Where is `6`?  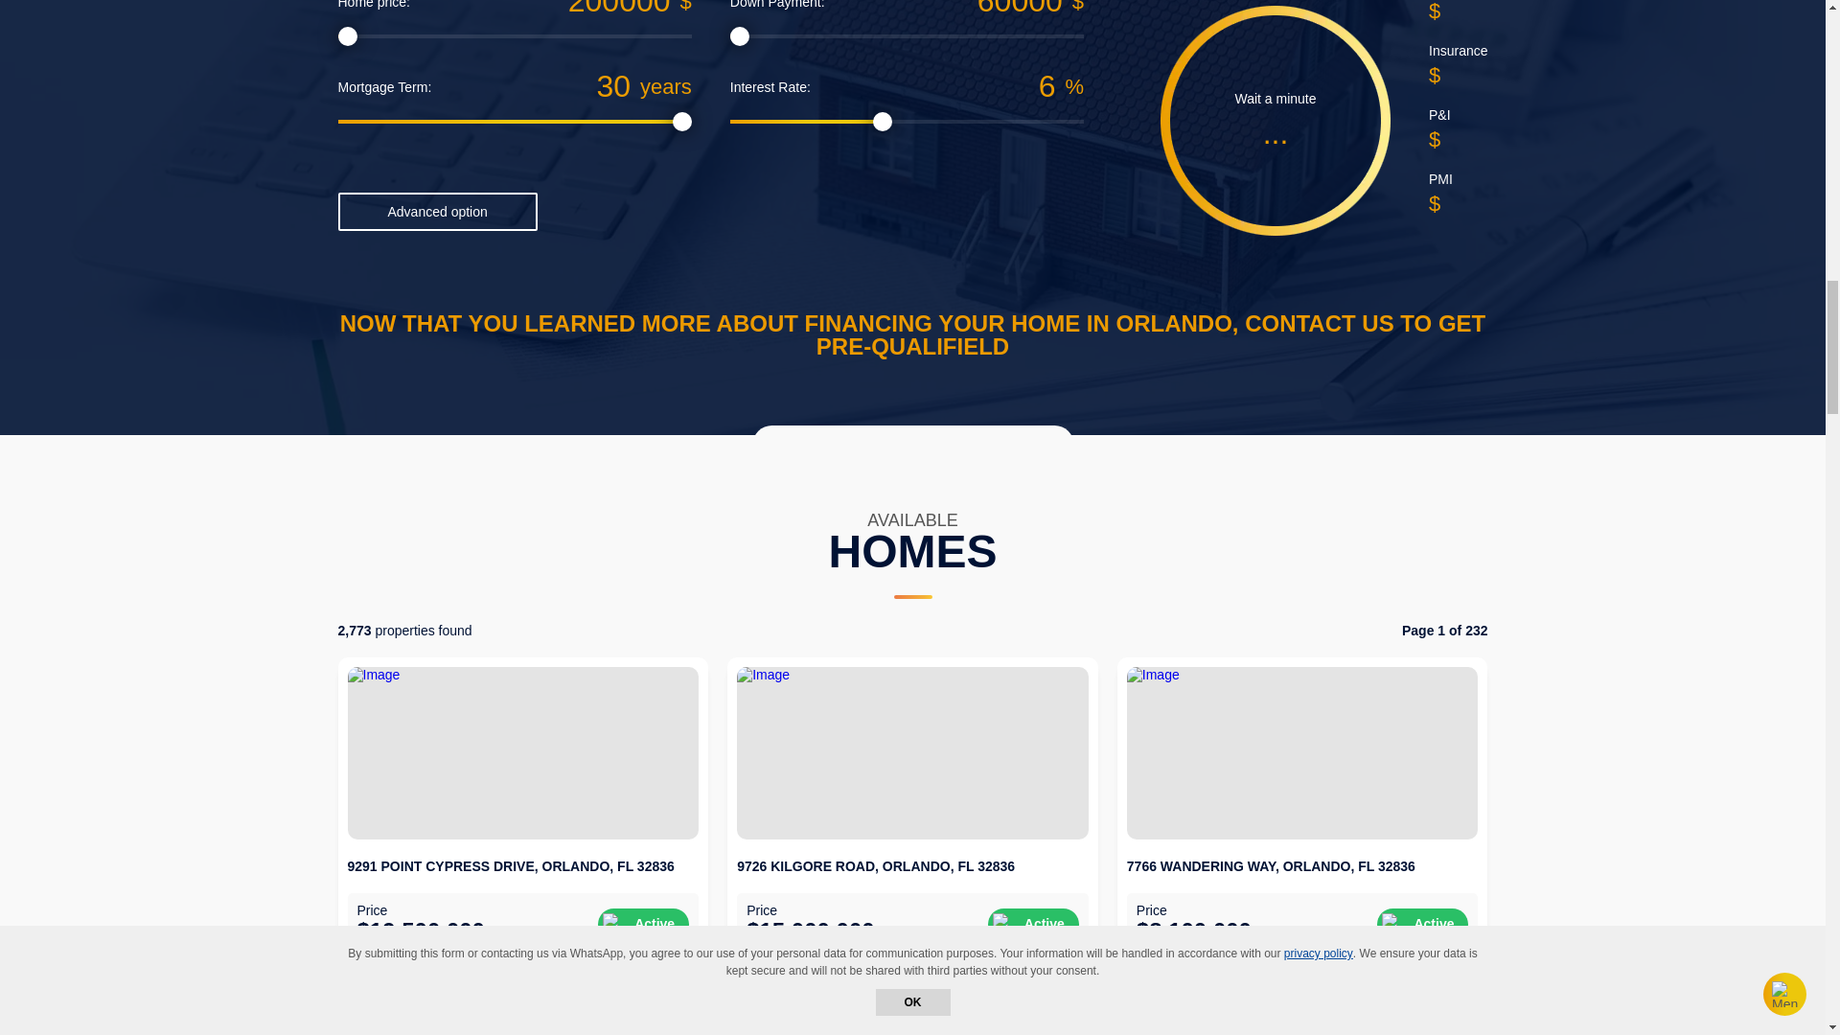 6 is located at coordinates (933, 86).